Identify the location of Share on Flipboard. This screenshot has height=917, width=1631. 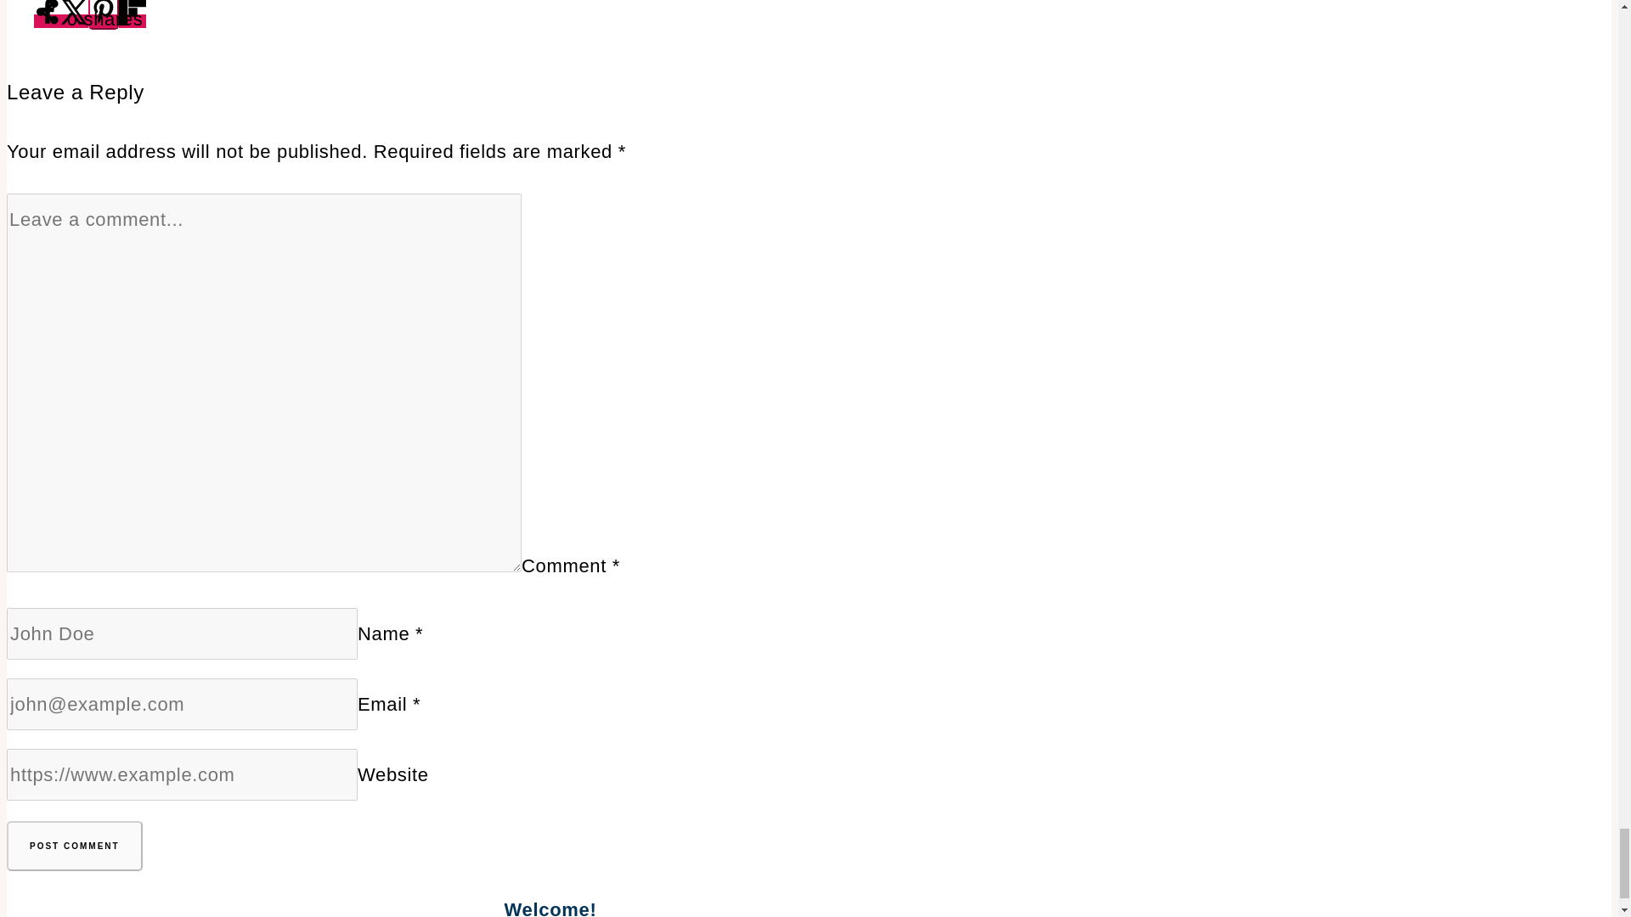
(133, 21).